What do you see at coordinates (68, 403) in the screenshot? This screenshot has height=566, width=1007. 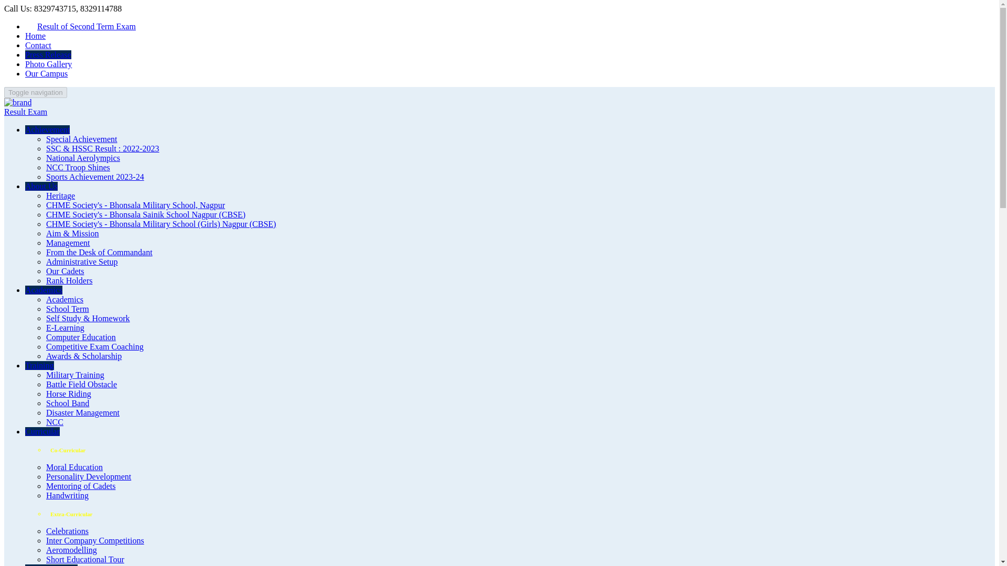 I see `School Band` at bounding box center [68, 403].